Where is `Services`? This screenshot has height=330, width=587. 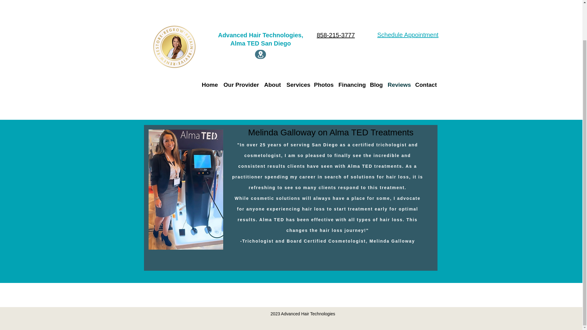 Services is located at coordinates (297, 43).